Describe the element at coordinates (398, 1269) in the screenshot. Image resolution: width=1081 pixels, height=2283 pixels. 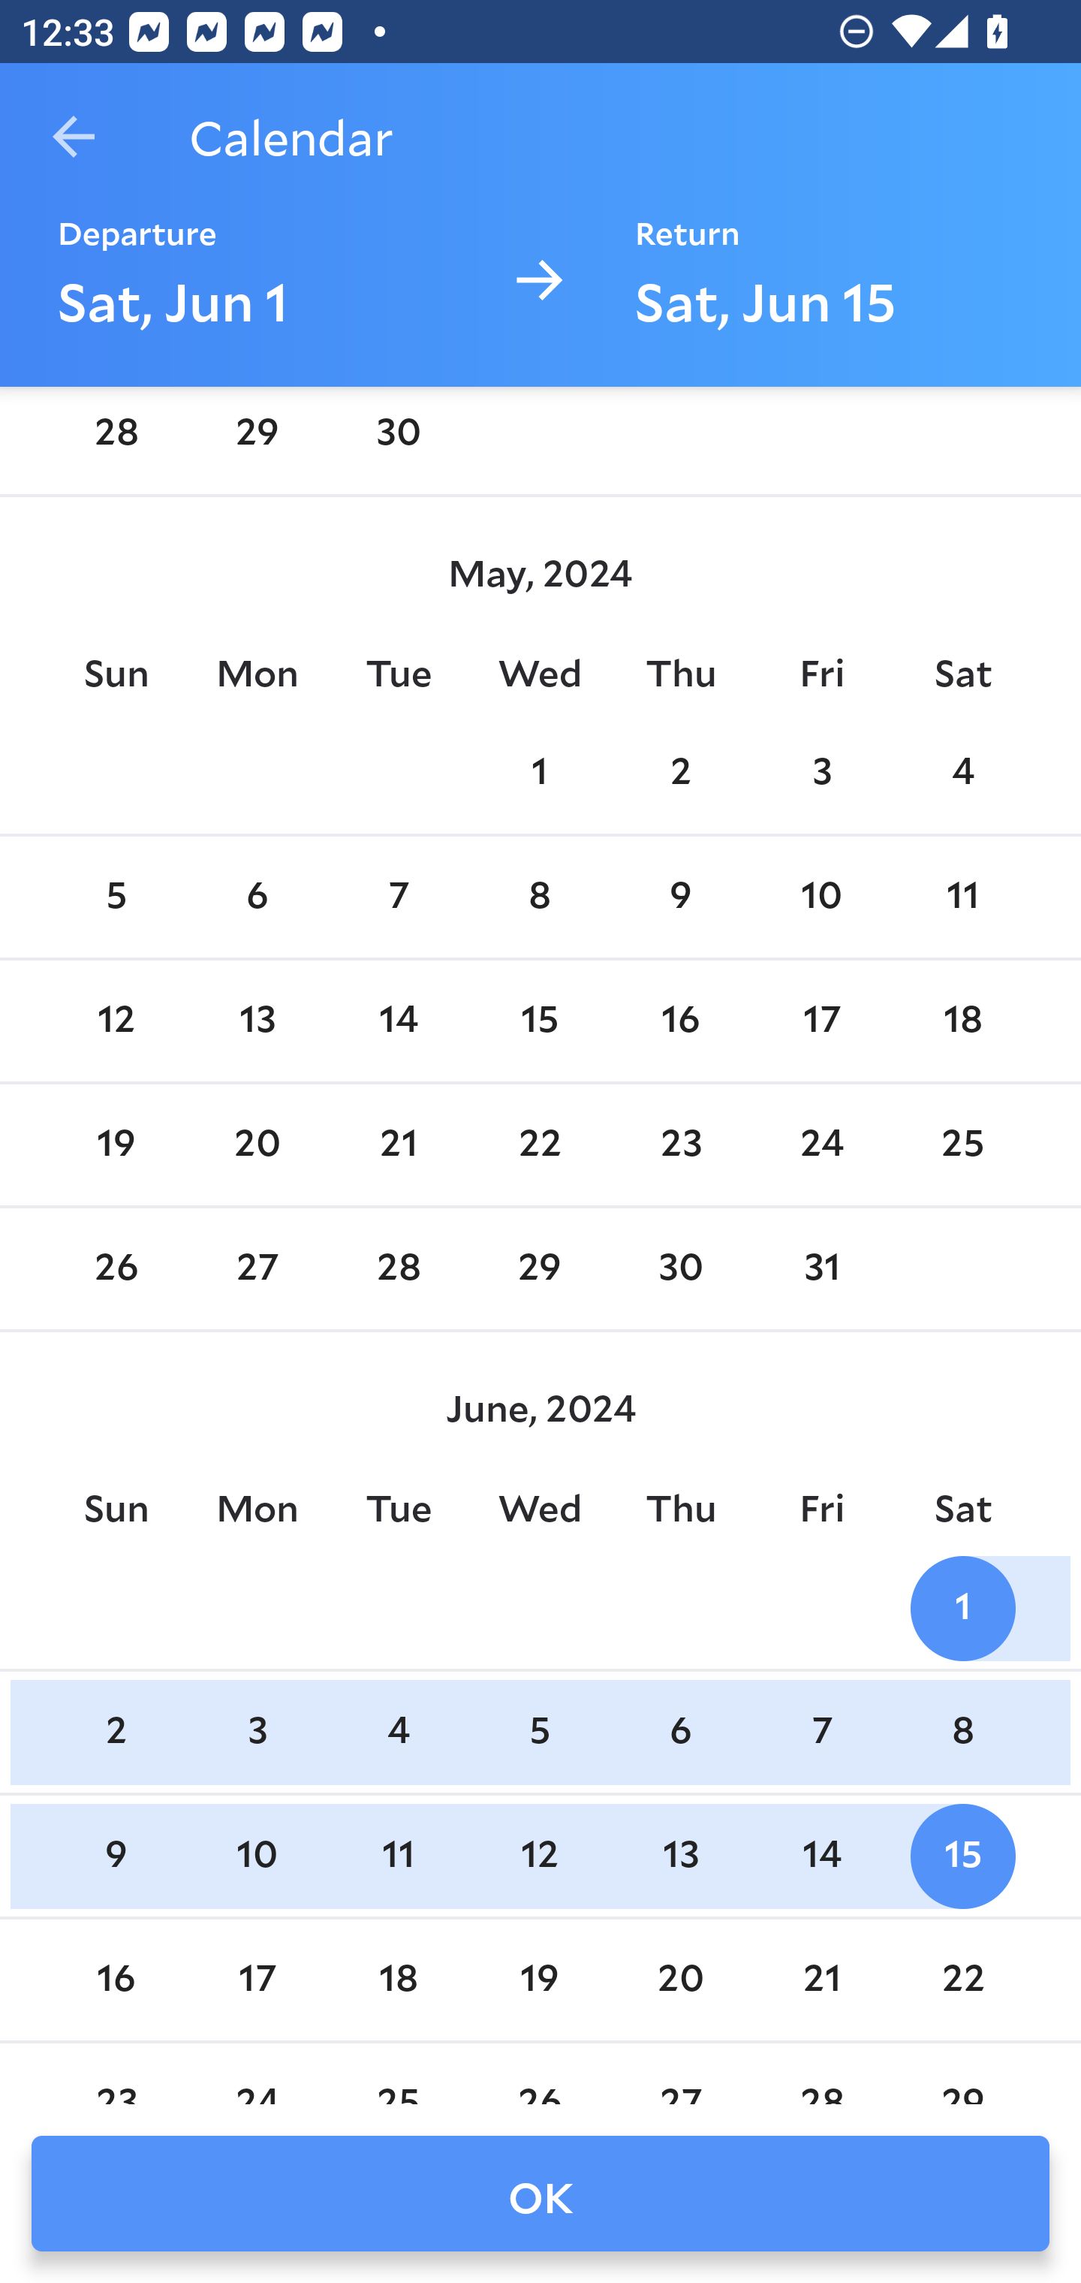
I see `28` at that location.